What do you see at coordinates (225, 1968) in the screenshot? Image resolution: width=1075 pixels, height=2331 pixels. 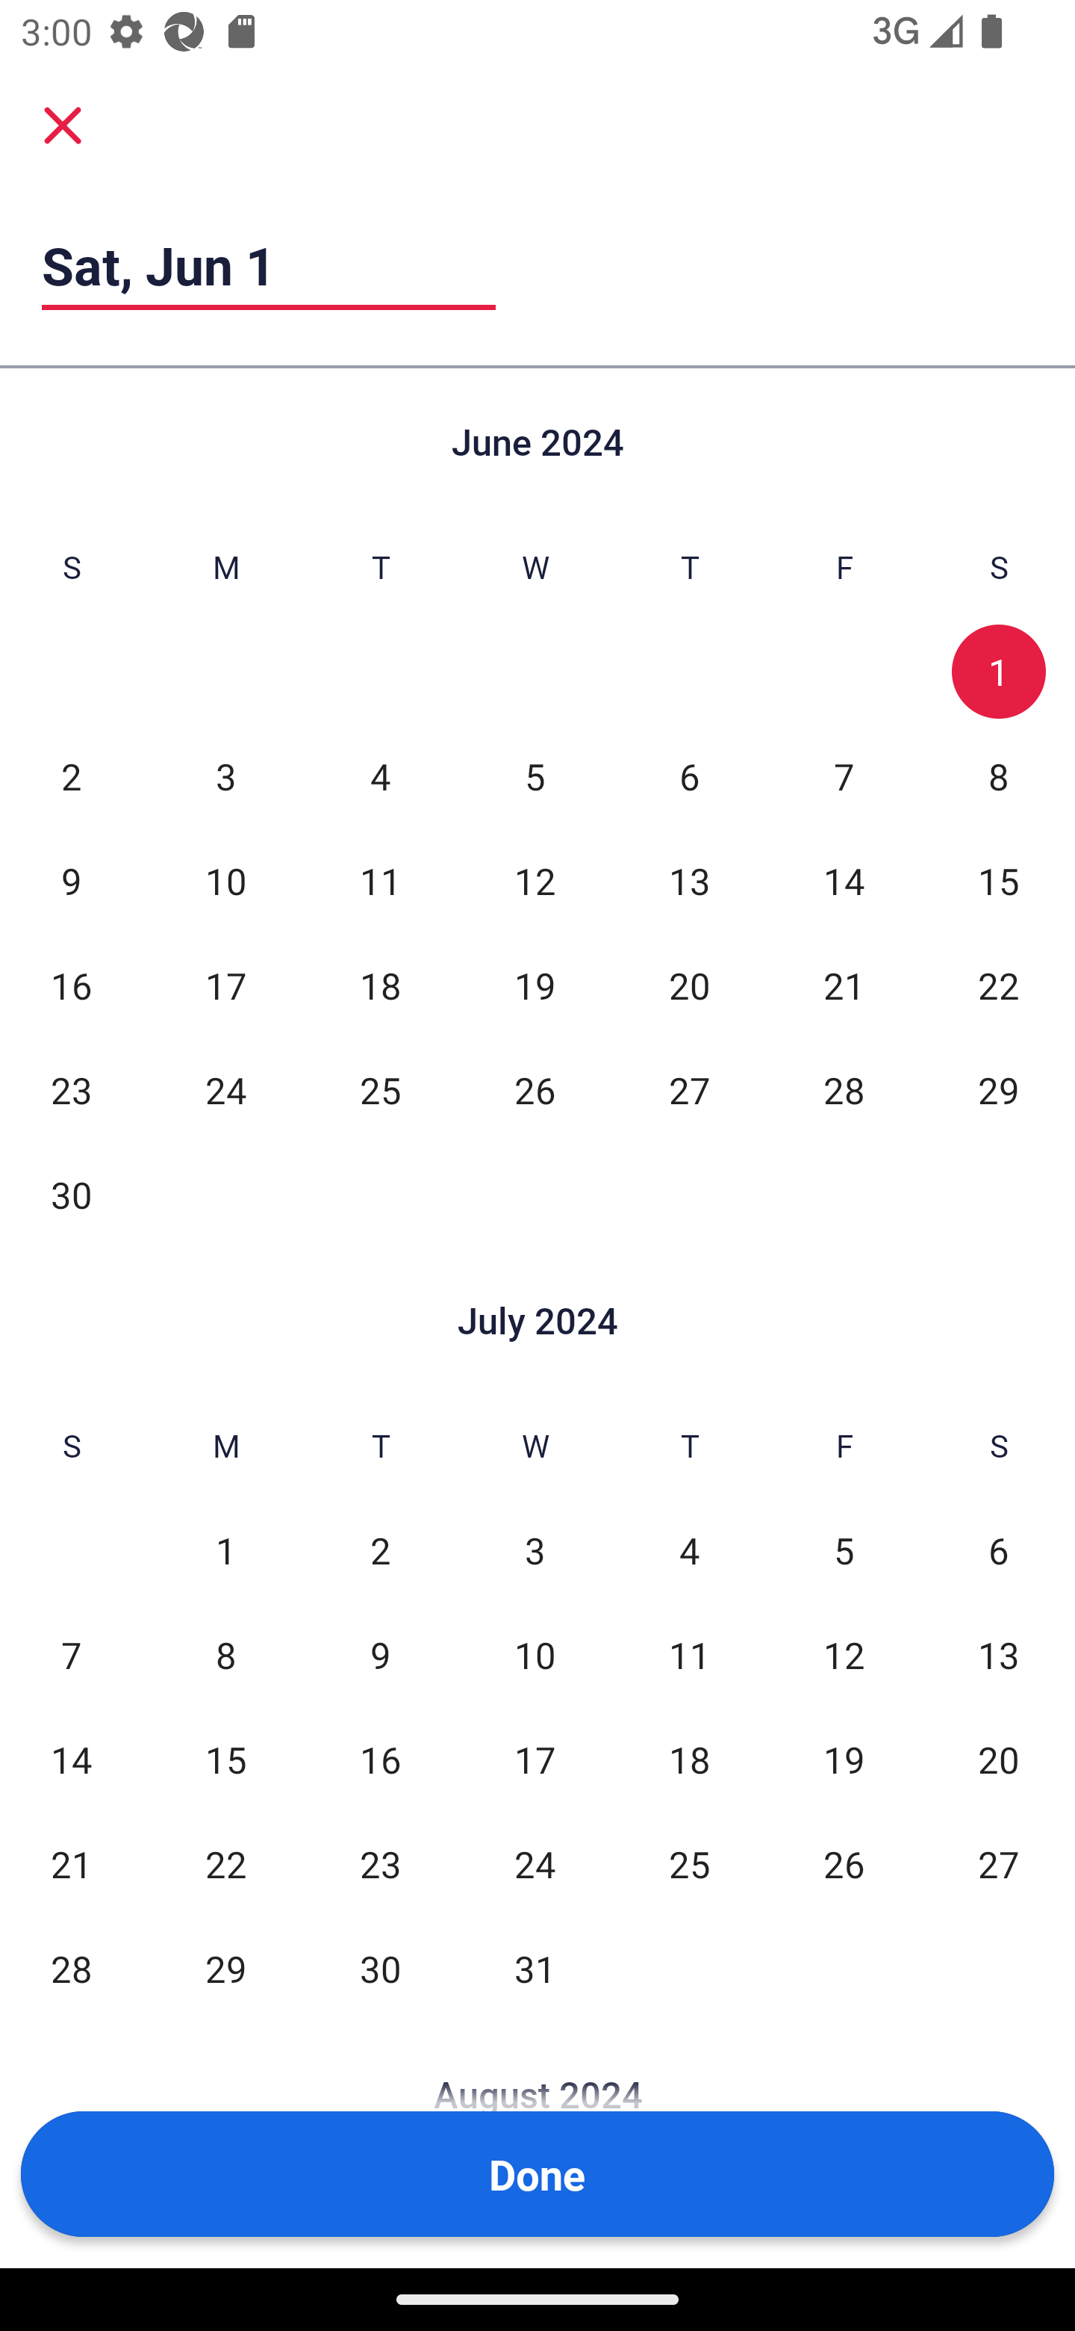 I see `29 Mon, Jul 29, Not Selected` at bounding box center [225, 1968].